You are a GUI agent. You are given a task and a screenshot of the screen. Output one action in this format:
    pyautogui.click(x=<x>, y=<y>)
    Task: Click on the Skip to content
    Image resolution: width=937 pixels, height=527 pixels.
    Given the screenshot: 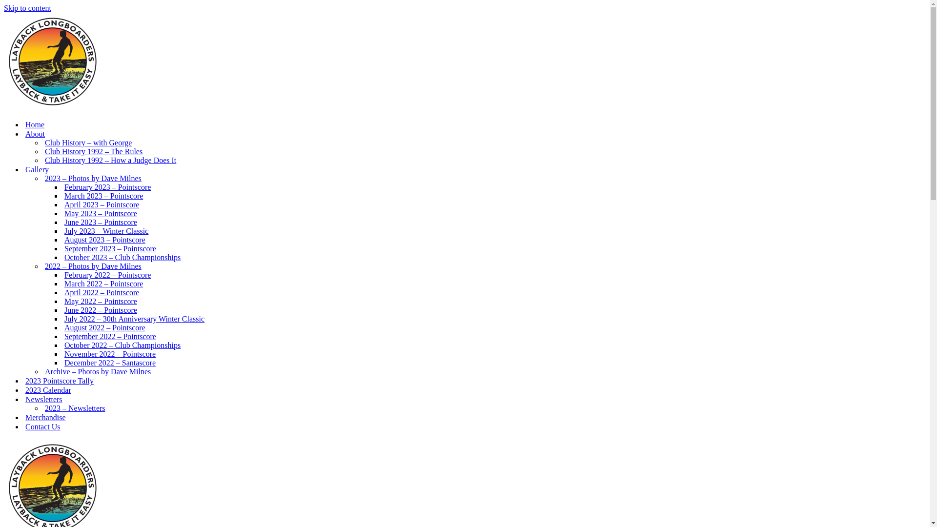 What is the action you would take?
    pyautogui.click(x=27, y=8)
    